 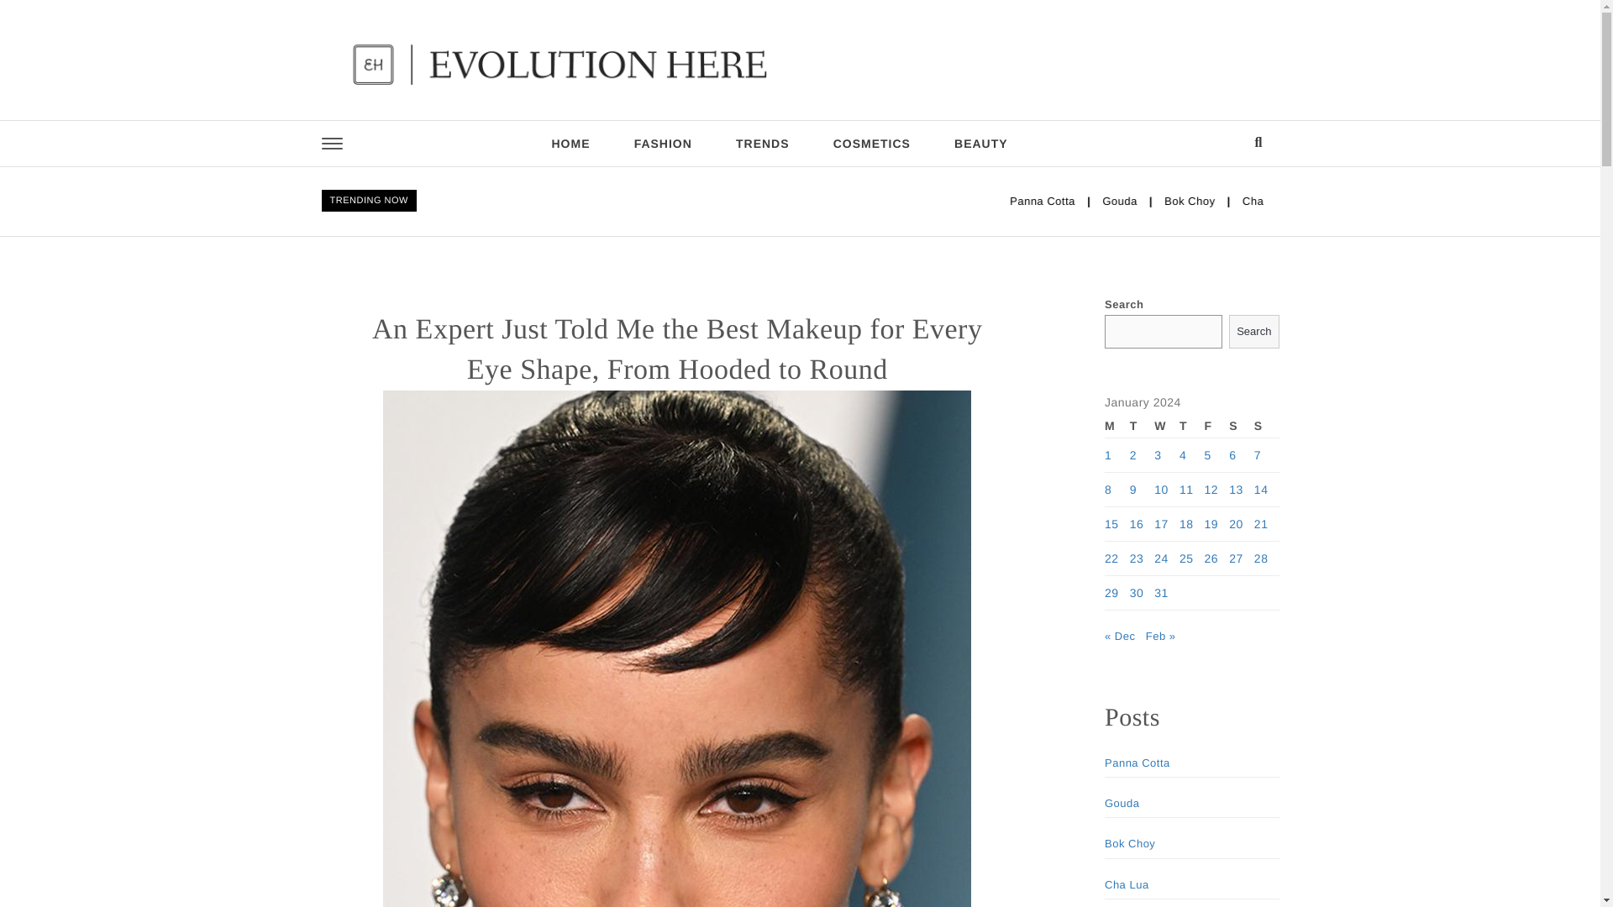 I want to click on Monday, so click(x=1117, y=425).